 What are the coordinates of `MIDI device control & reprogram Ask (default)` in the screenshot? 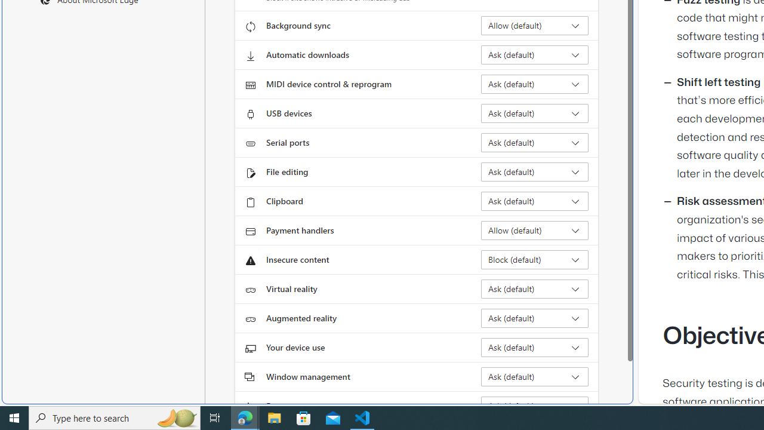 It's located at (535, 84).